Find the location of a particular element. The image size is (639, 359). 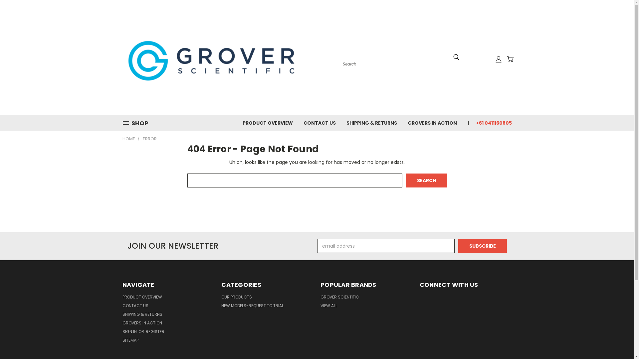

GROVER SCIENTIFIC is located at coordinates (340, 299).